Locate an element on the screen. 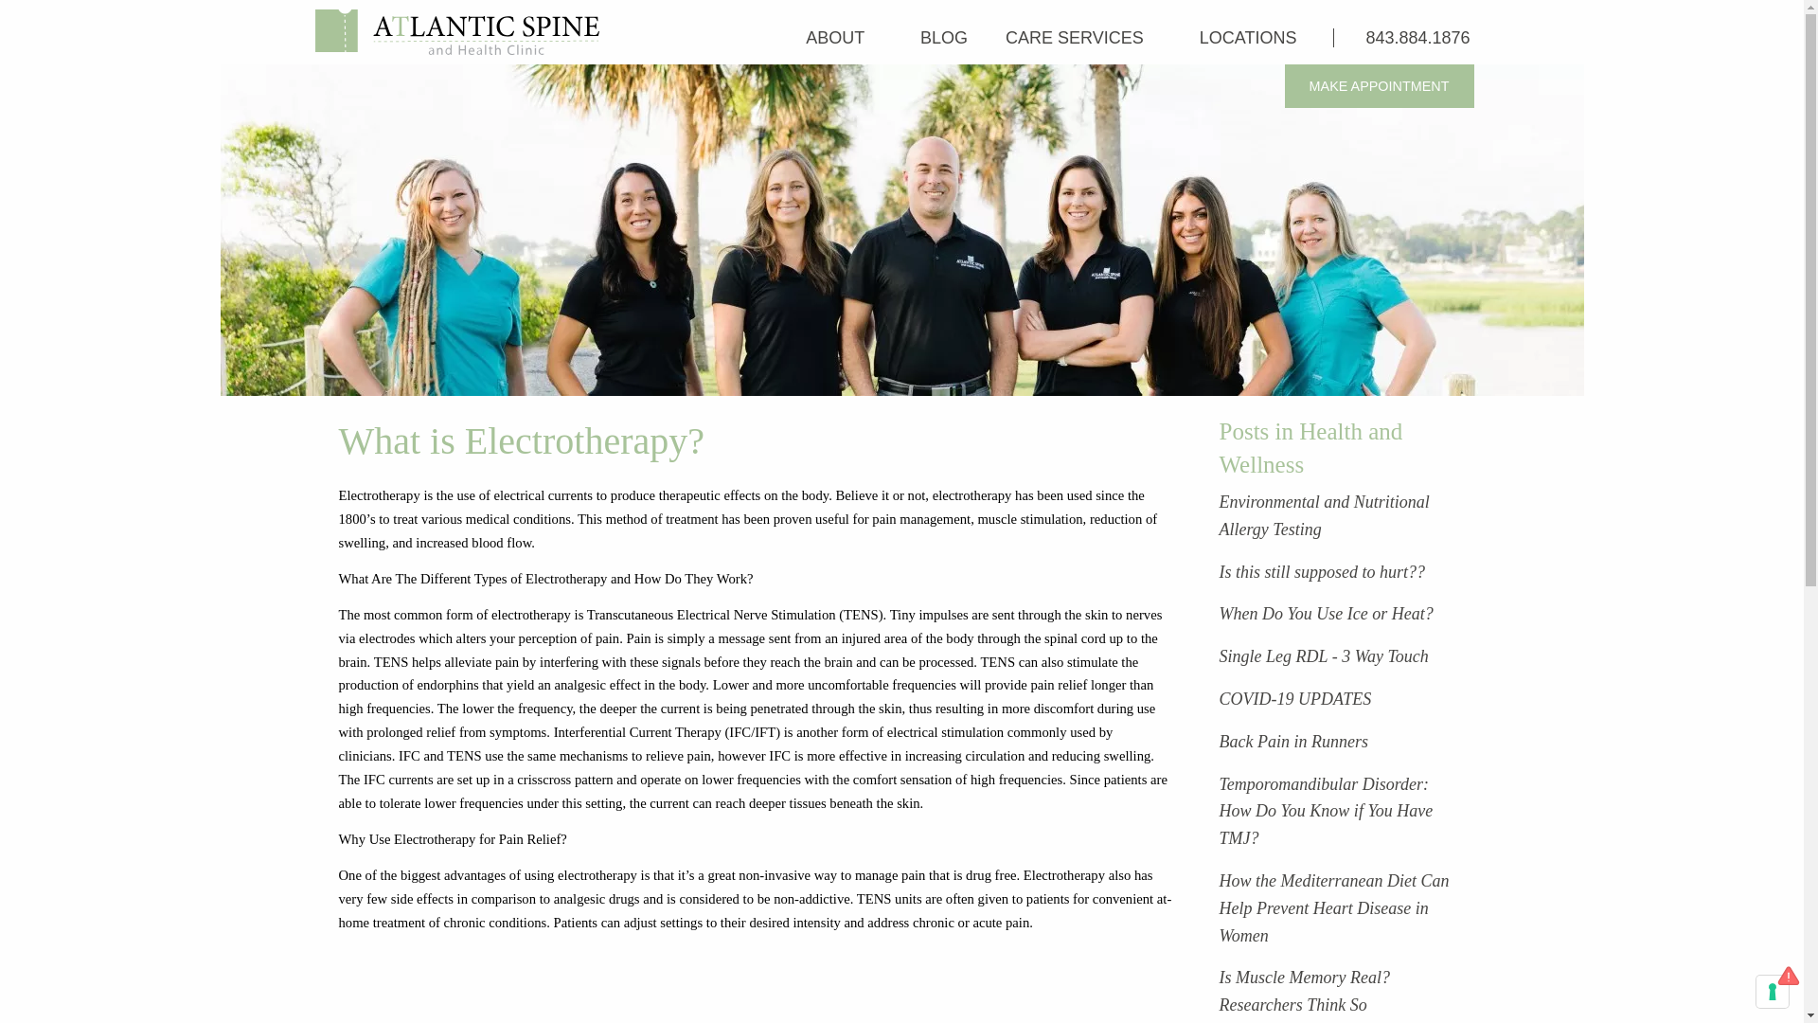  When Do You Use Ice or Heat? is located at coordinates (1327, 614).